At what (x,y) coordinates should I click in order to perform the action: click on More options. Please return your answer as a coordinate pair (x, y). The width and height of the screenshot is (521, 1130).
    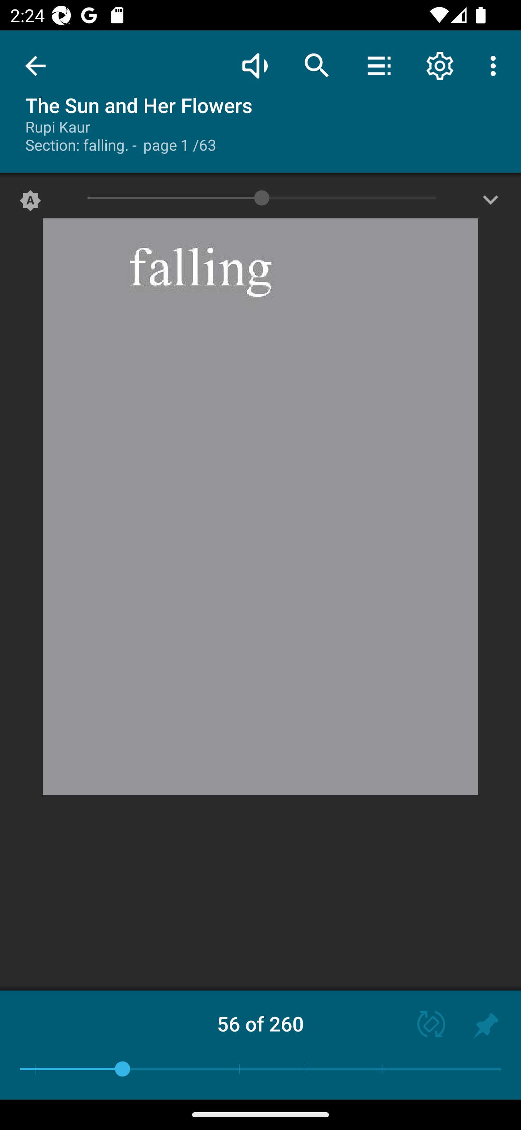
    Looking at the image, I should click on (496, 65).